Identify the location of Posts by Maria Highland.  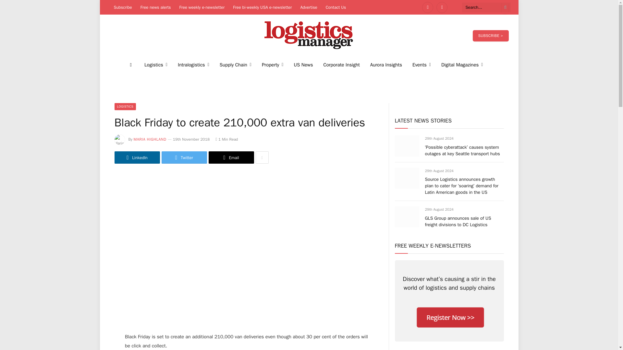
(150, 139).